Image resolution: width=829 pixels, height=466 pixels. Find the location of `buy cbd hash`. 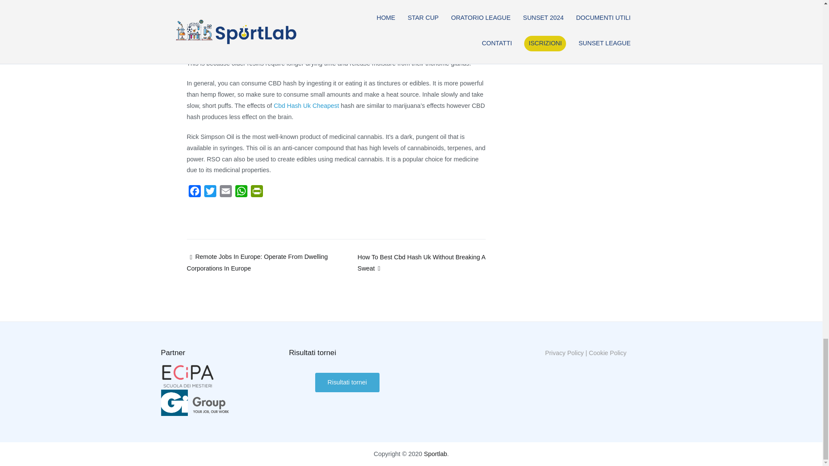

buy cbd hash is located at coordinates (271, 52).